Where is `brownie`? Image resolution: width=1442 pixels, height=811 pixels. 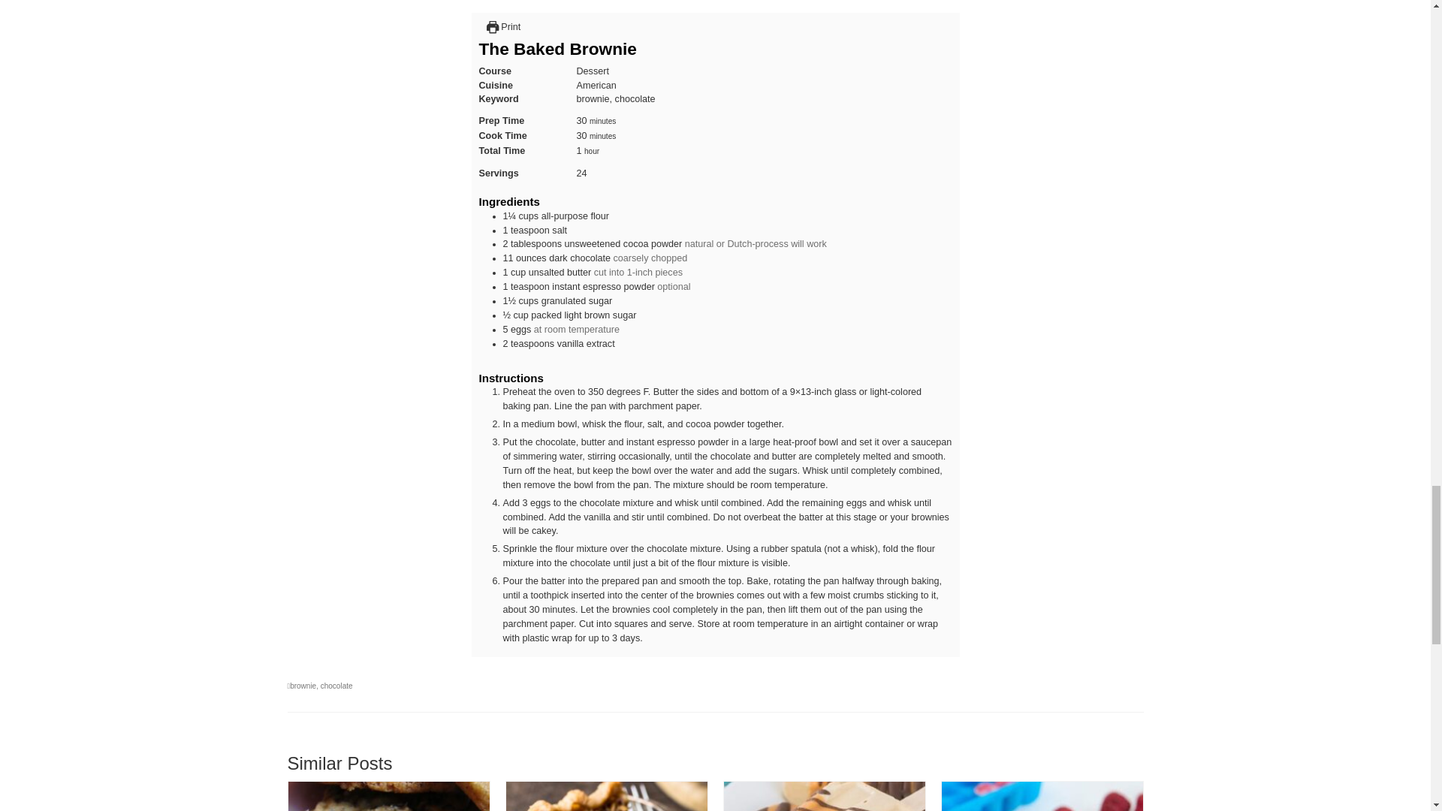 brownie is located at coordinates (302, 686).